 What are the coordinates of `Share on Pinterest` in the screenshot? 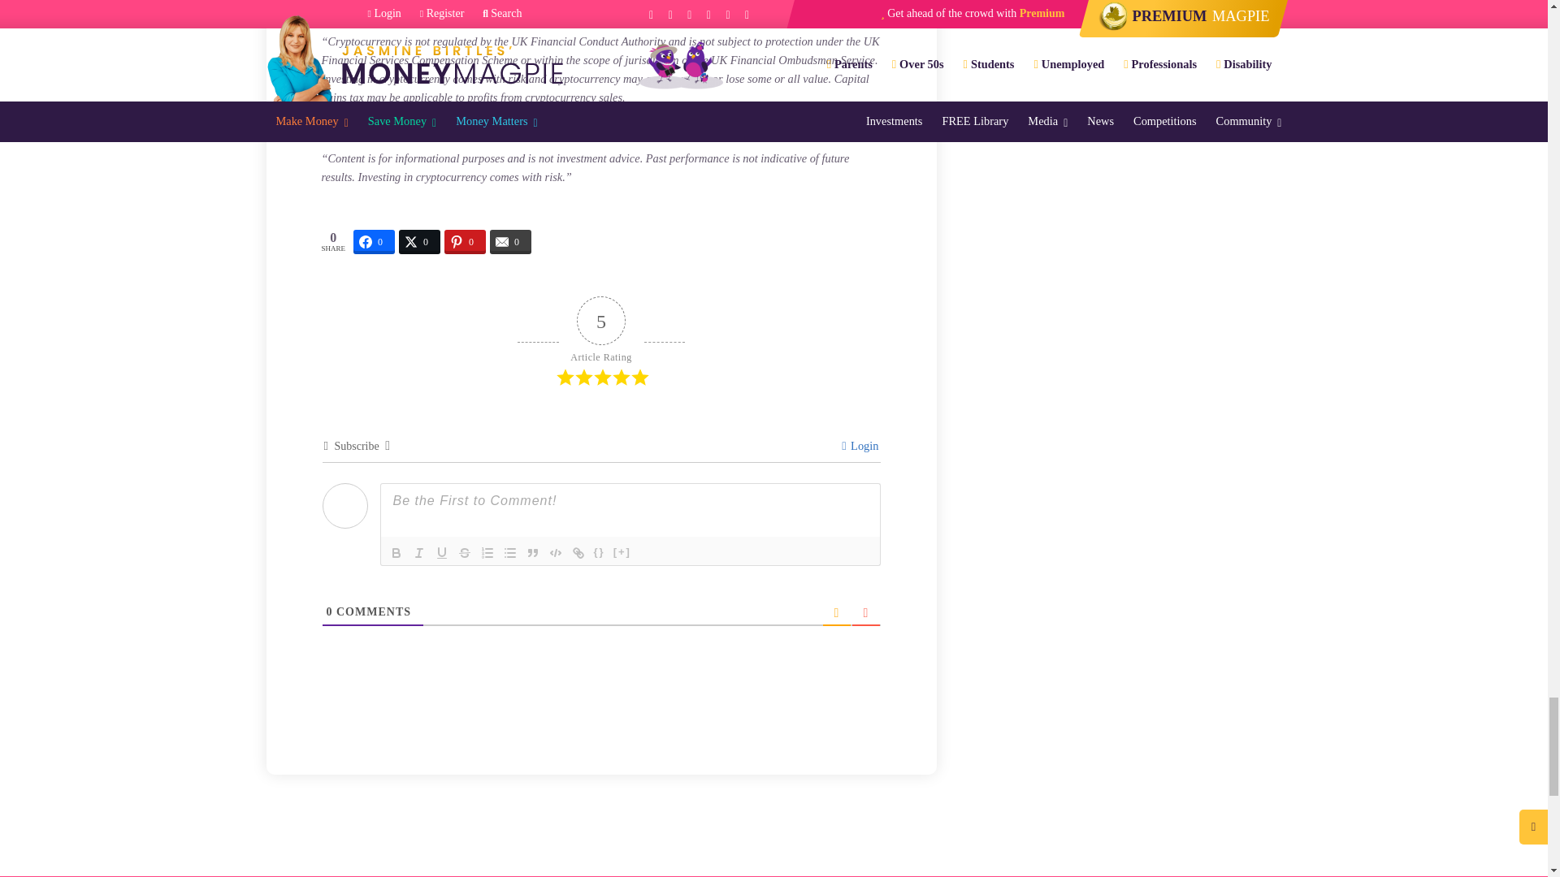 It's located at (465, 242).